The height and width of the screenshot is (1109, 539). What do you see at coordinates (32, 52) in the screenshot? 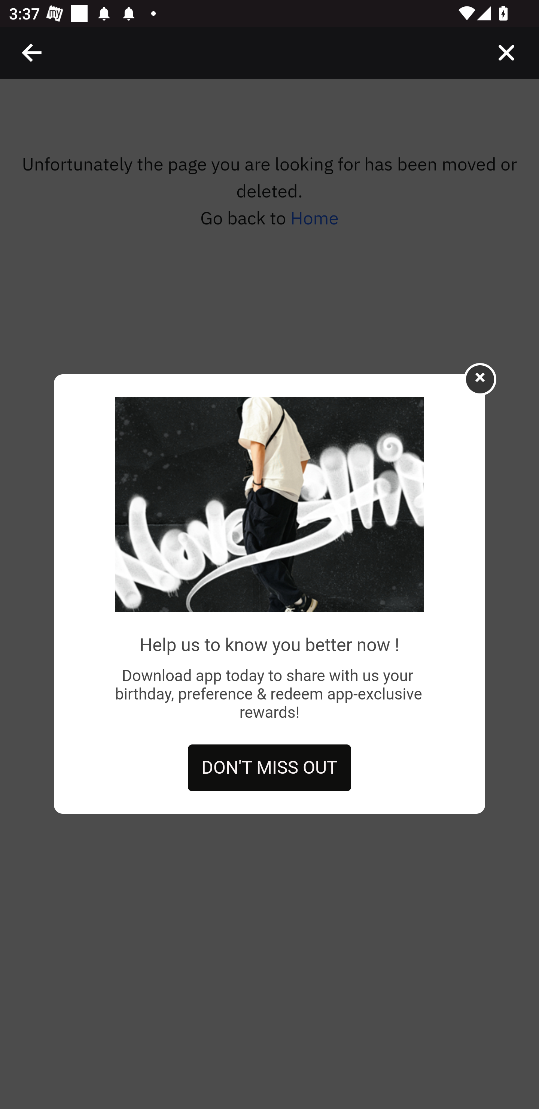
I see `` at bounding box center [32, 52].